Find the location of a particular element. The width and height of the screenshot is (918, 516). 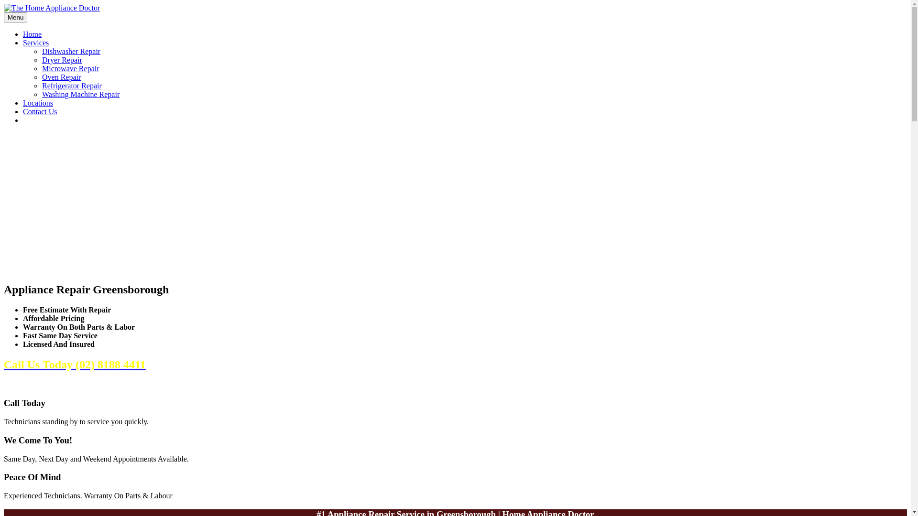

Locations is located at coordinates (38, 103).